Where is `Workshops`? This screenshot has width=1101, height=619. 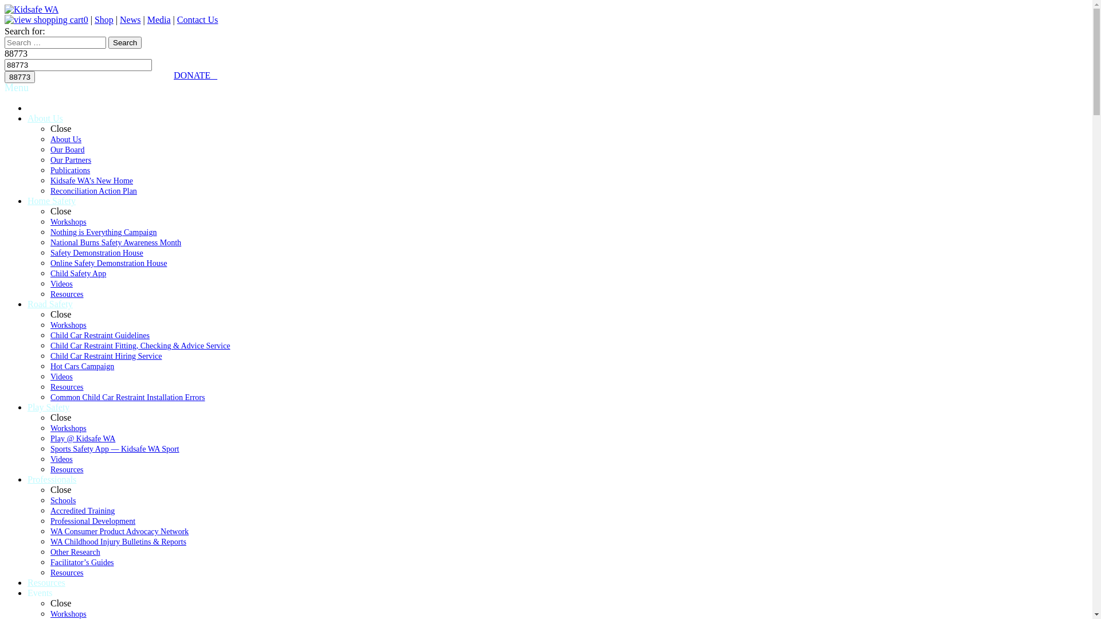 Workshops is located at coordinates (69, 222).